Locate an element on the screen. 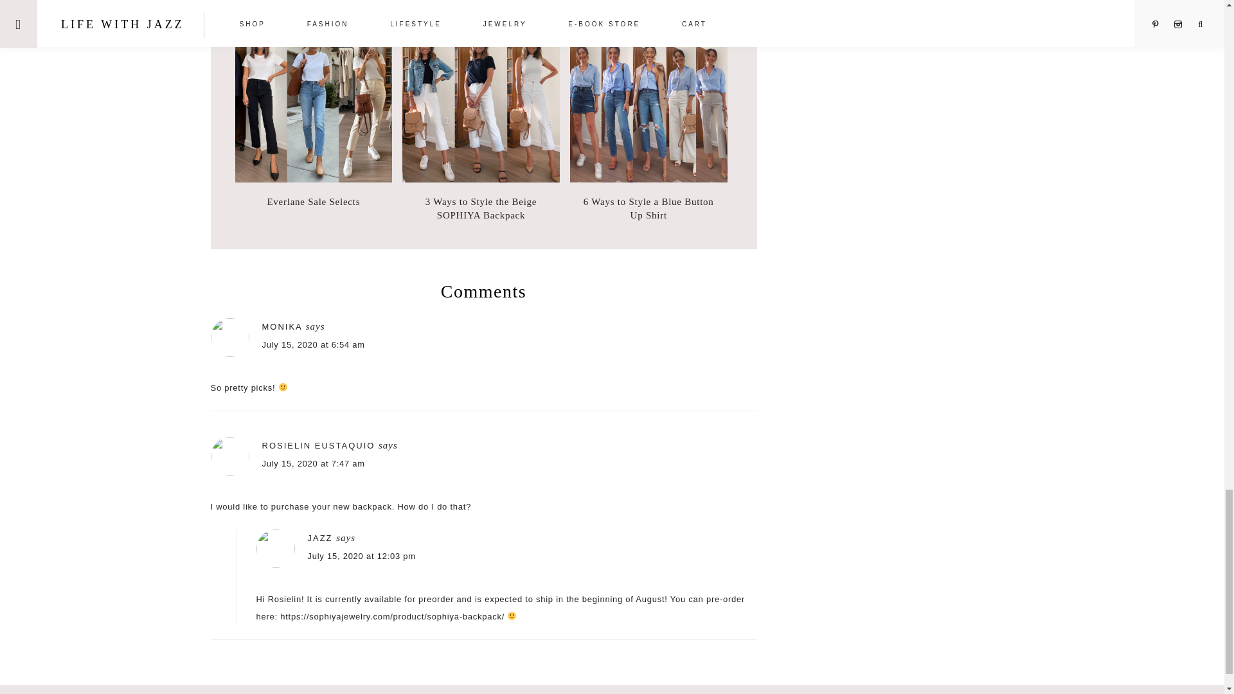 This screenshot has width=1234, height=694. Permanent Link to 3 Ways to Style the Beige SOPHIYA Backpack is located at coordinates (481, 179).